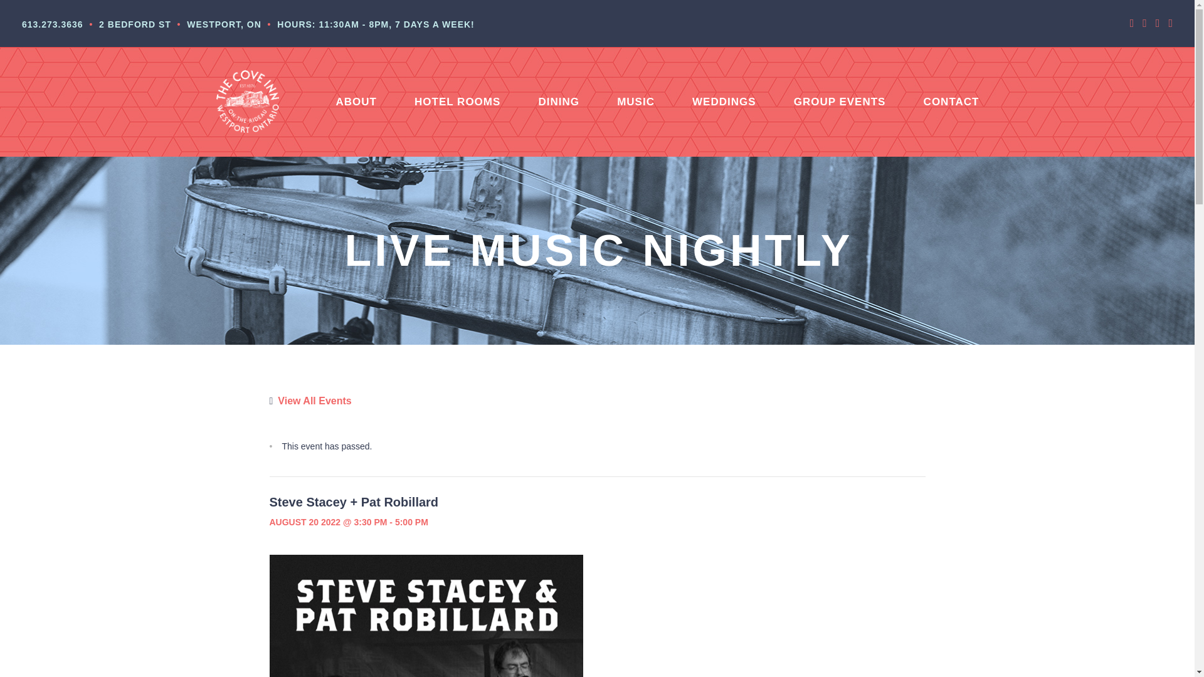 Image resolution: width=1204 pixels, height=677 pixels. I want to click on DINING, so click(558, 102).